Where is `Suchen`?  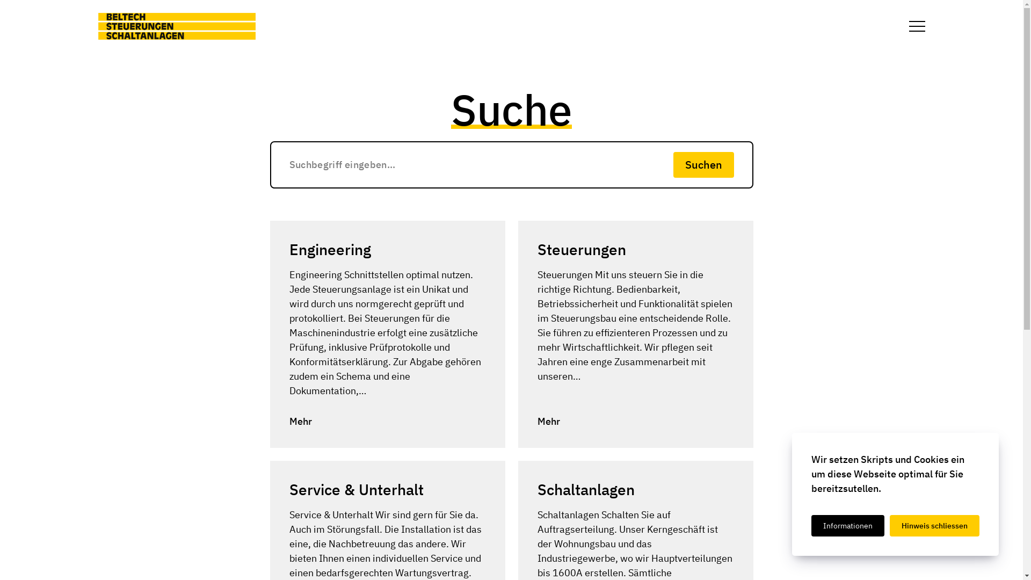 Suchen is located at coordinates (703, 165).